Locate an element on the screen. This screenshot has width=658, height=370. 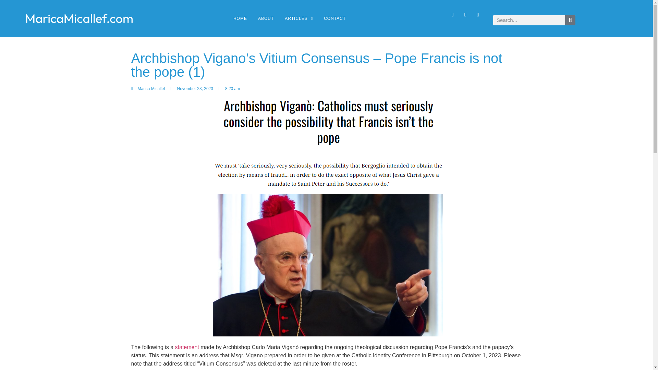
ABOUT is located at coordinates (266, 18).